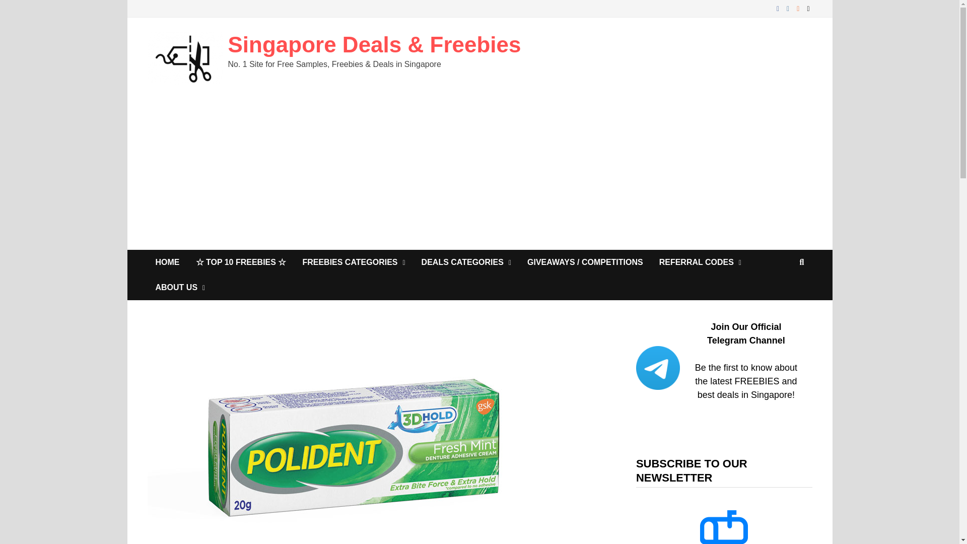 The height and width of the screenshot is (544, 967). I want to click on FREEBIES CATEGORIES, so click(353, 262).